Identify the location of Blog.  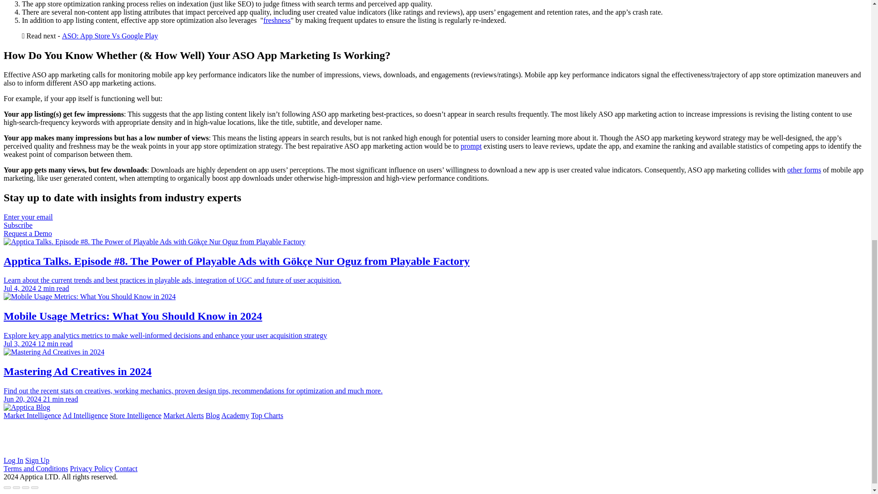
(213, 415).